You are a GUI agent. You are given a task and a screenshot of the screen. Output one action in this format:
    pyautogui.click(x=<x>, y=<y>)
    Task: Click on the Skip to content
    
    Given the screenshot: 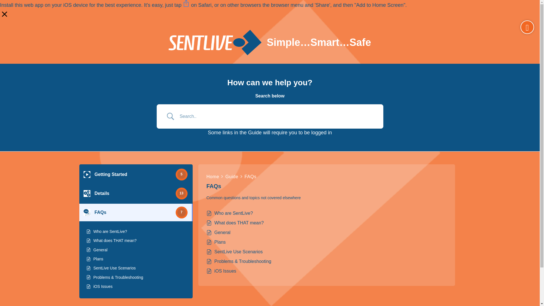 What is the action you would take?
    pyautogui.click(x=6, y=3)
    